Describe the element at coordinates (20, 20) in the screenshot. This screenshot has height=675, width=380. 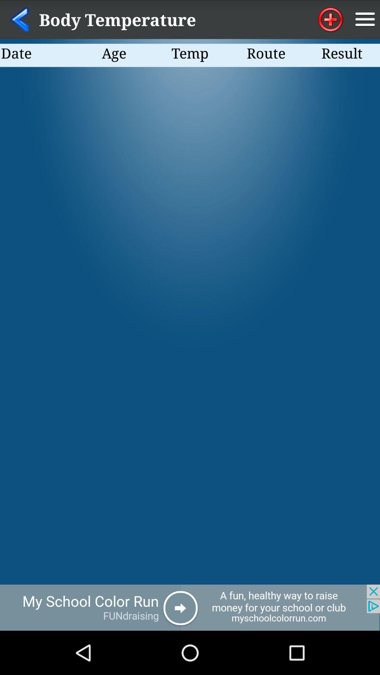
I see `go back` at that location.